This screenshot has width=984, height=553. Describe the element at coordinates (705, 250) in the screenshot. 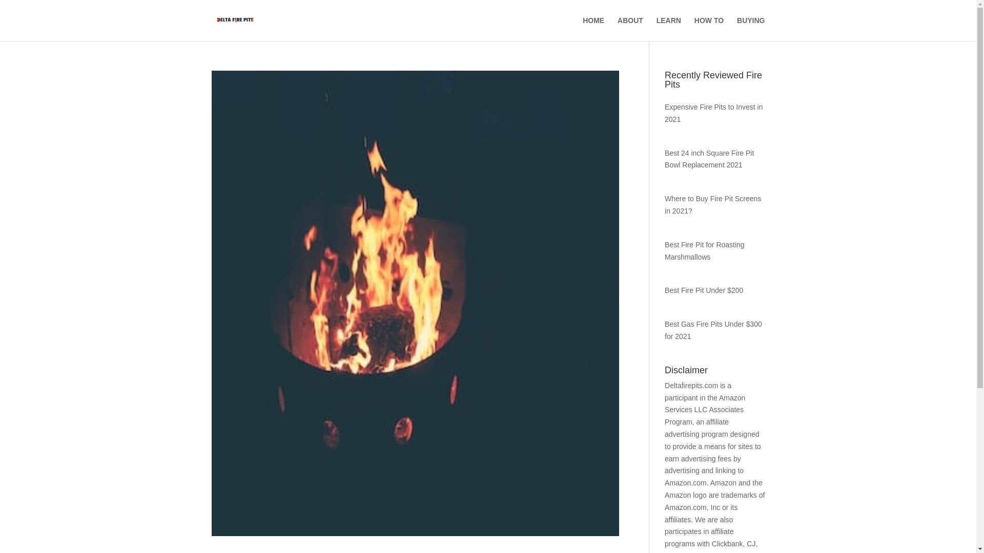

I see `Best Fire Pit for Roasting Marshmallows` at that location.